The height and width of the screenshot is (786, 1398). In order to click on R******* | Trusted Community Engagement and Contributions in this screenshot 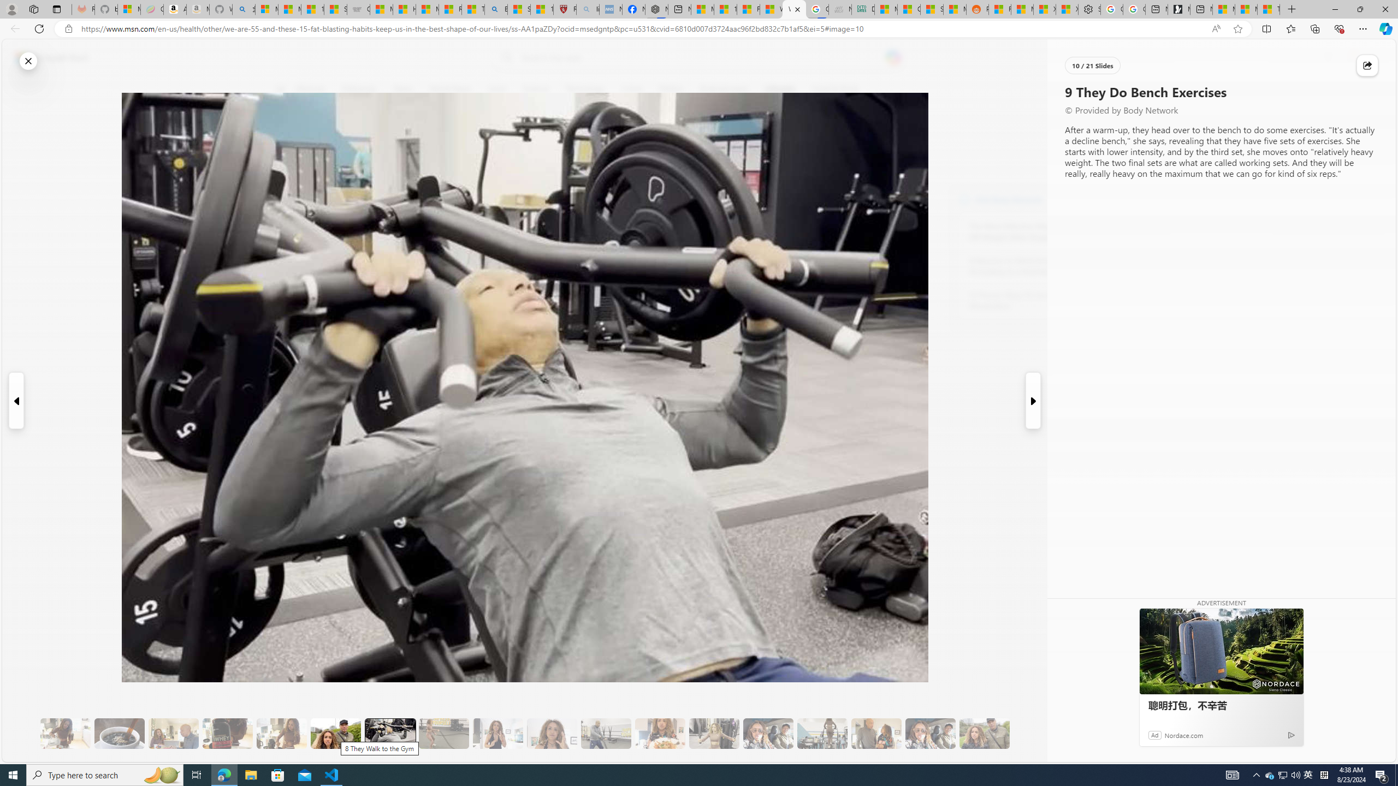, I will do `click(1000, 9)`.